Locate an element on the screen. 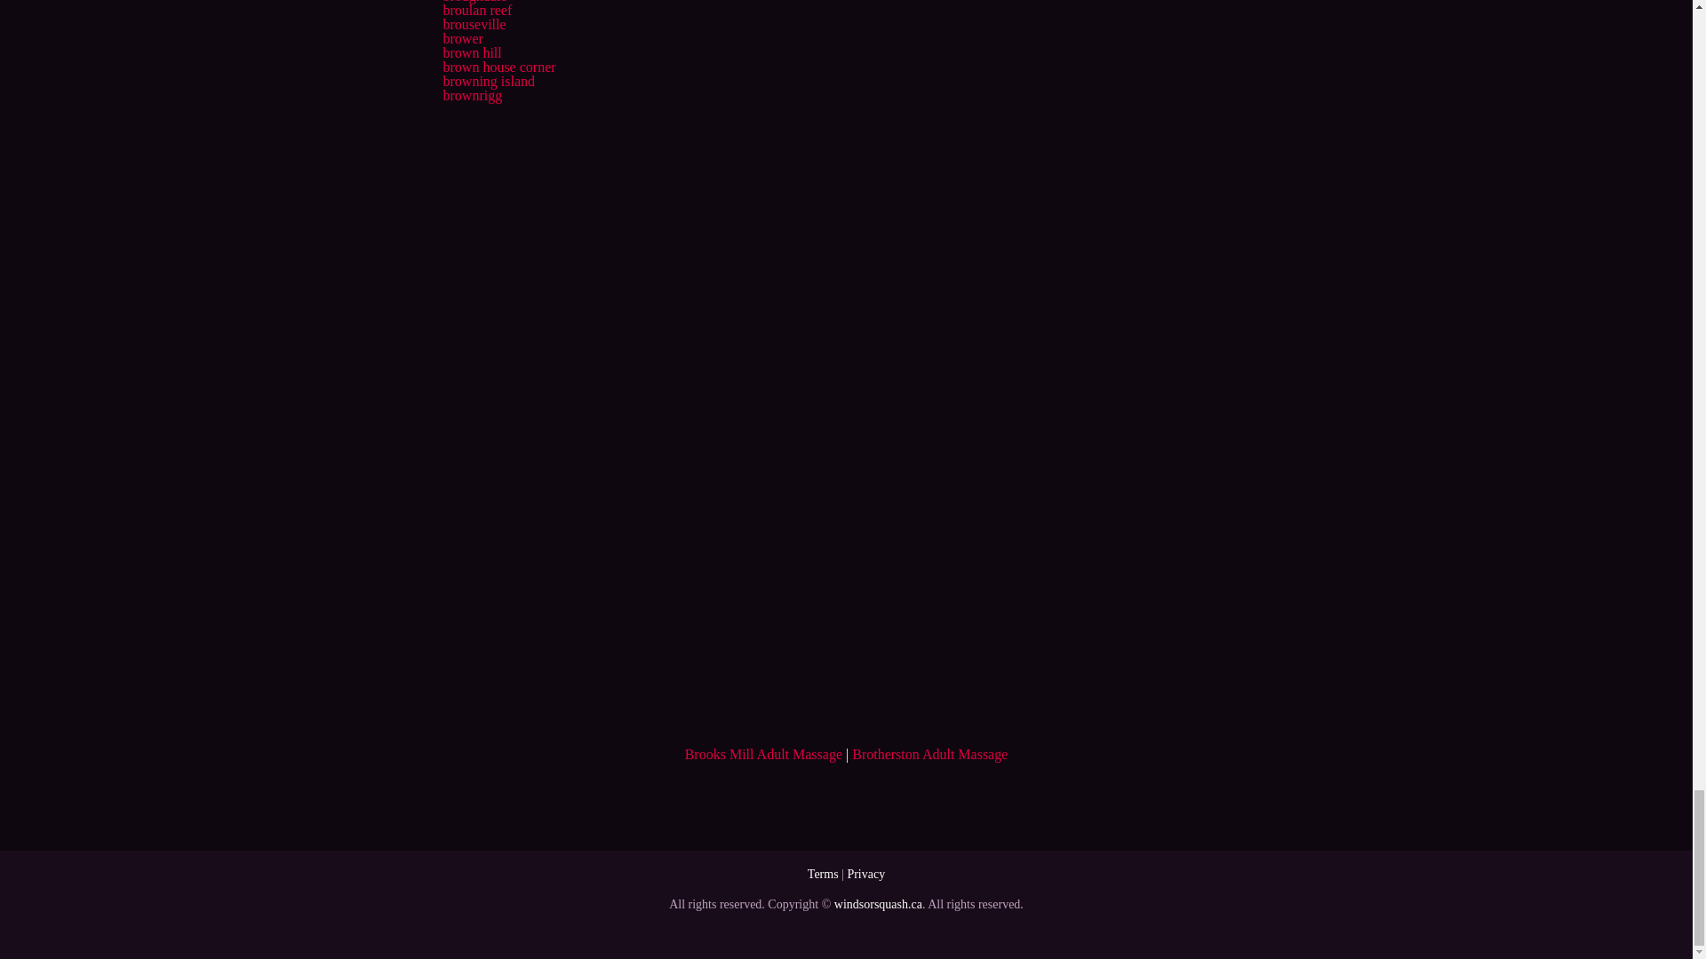  Brooks Mill Adult Massage is located at coordinates (764, 754).